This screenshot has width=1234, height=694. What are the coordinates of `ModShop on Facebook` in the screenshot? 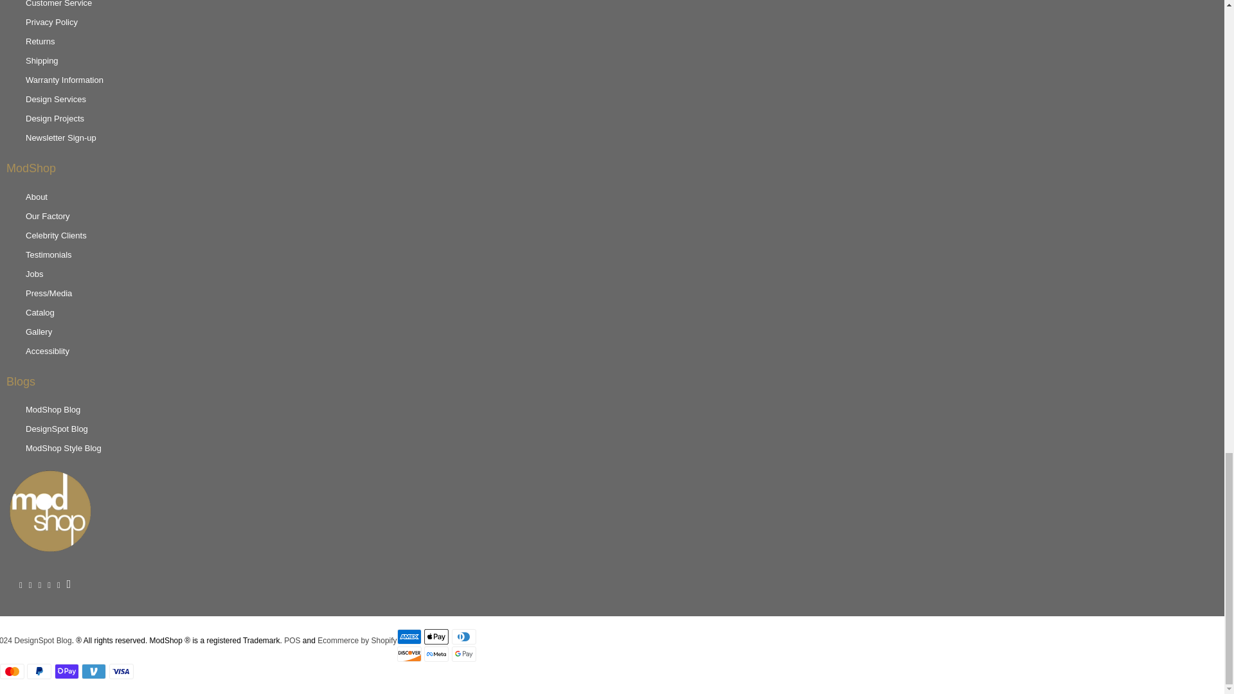 It's located at (27, 585).